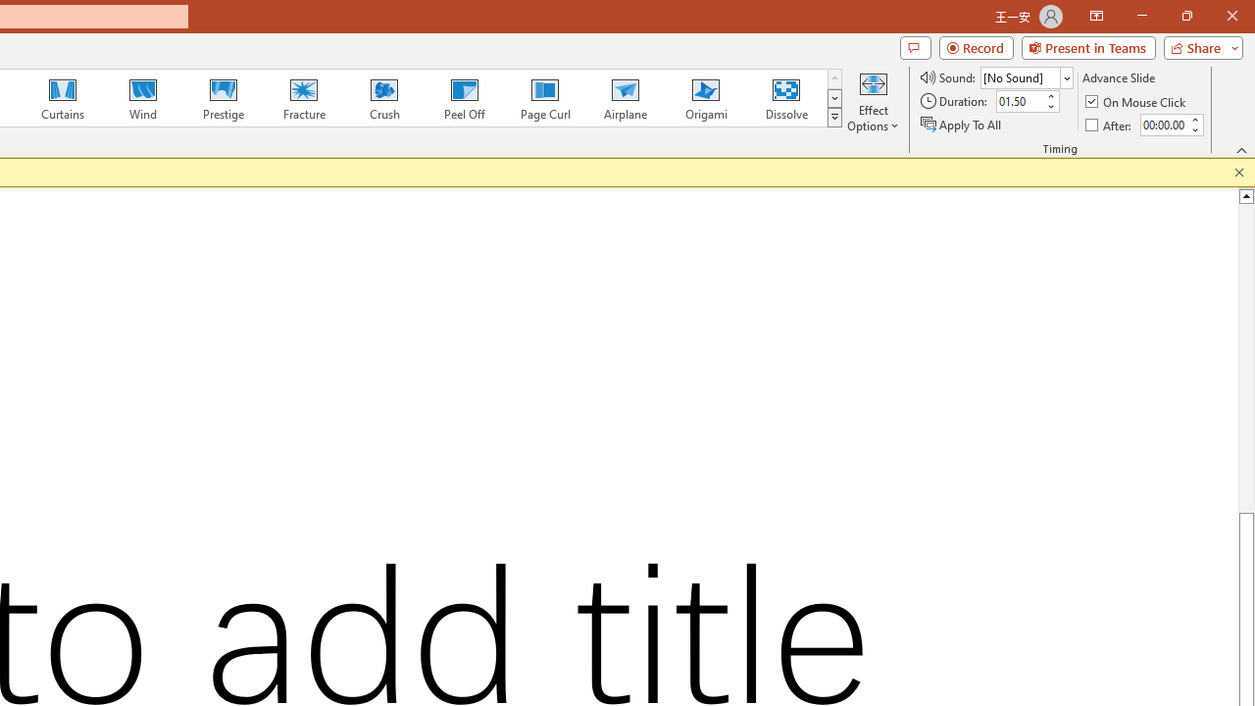  Describe the element at coordinates (1137, 102) in the screenshot. I see `On Mouse Click` at that location.